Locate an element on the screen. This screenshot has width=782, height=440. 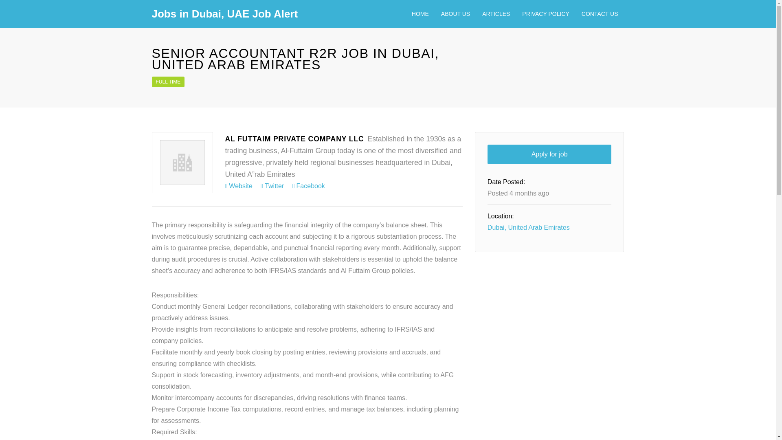
ARTICLES is located at coordinates (496, 14).